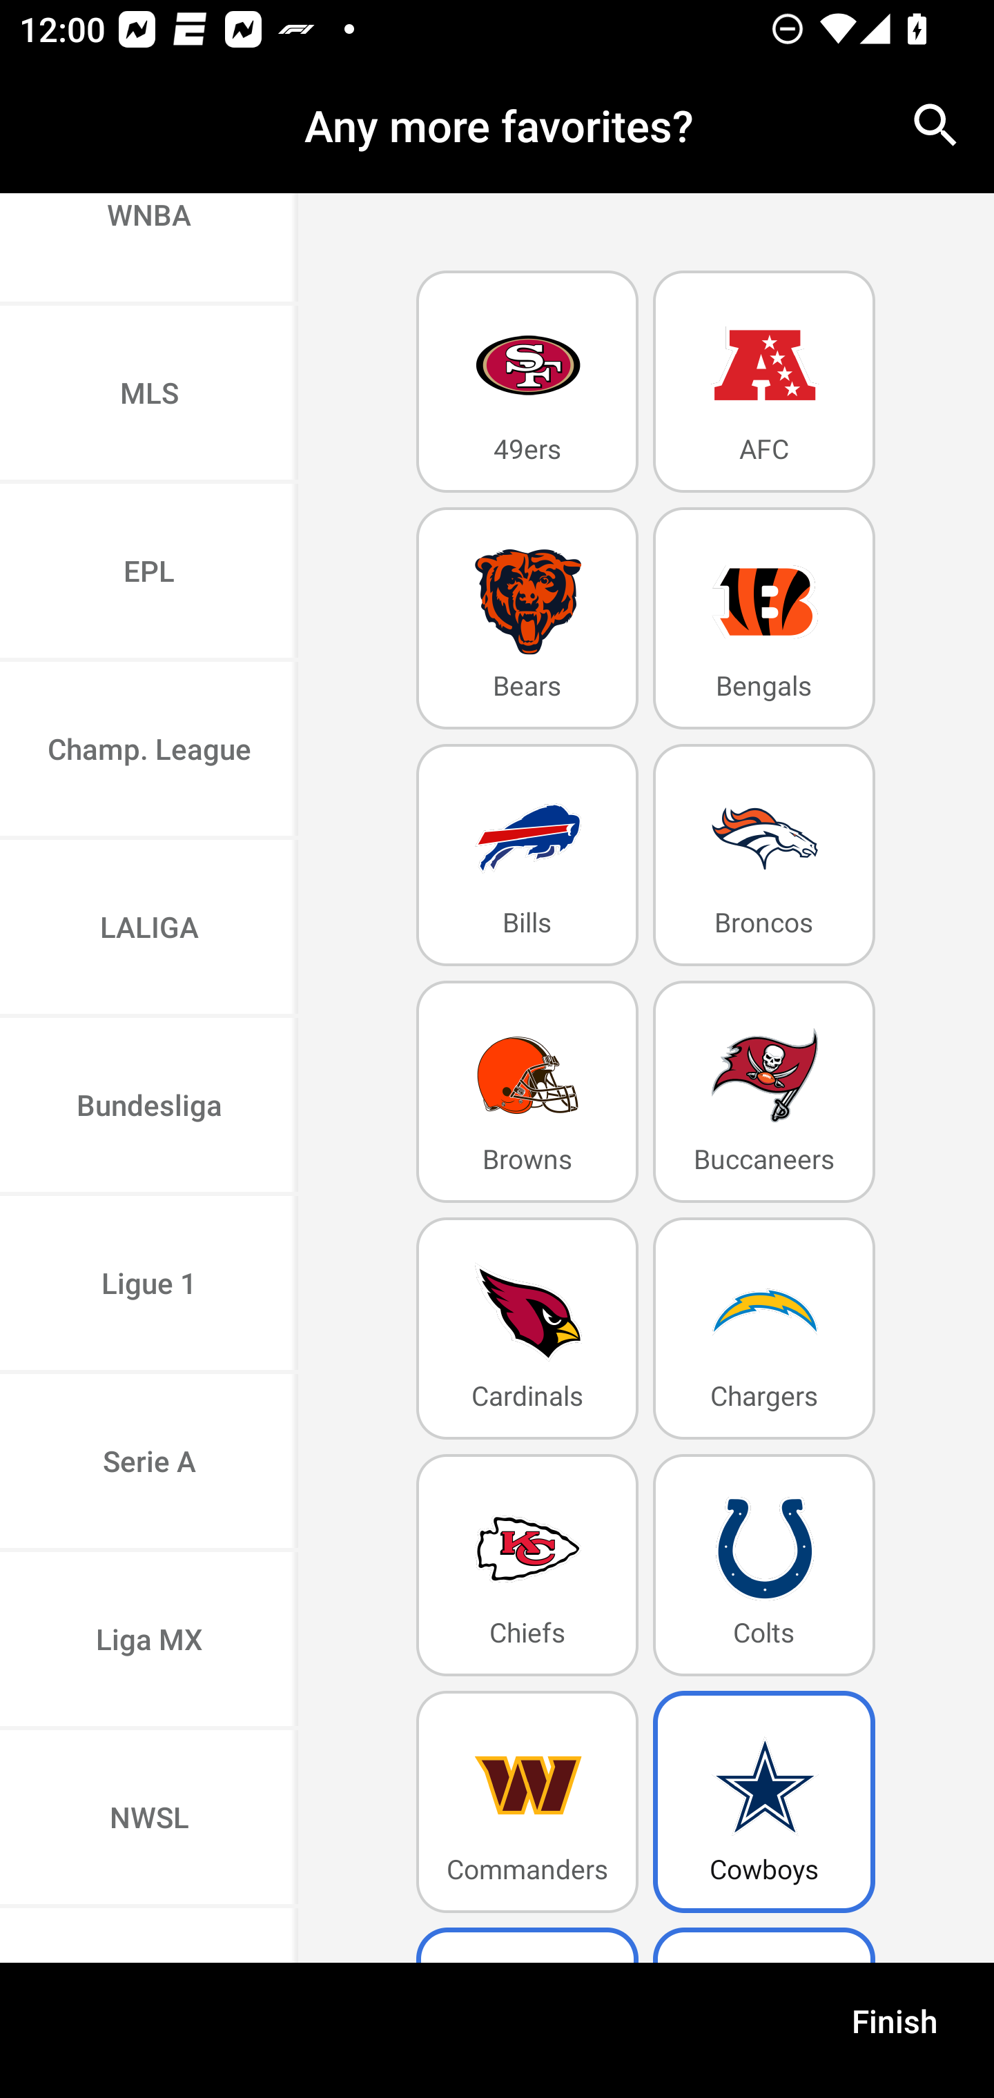  What do you see at coordinates (764, 1328) in the screenshot?
I see `Chargers` at bounding box center [764, 1328].